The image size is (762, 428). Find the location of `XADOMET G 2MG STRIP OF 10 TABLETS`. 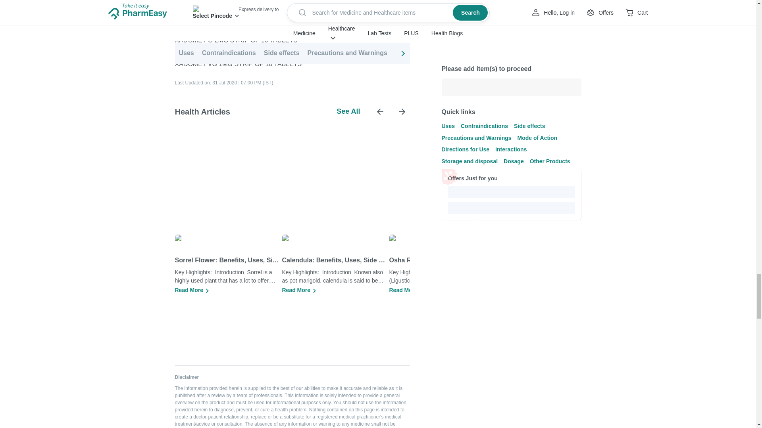

XADOMET G 2MG STRIP OF 10 TABLETS is located at coordinates (236, 40).